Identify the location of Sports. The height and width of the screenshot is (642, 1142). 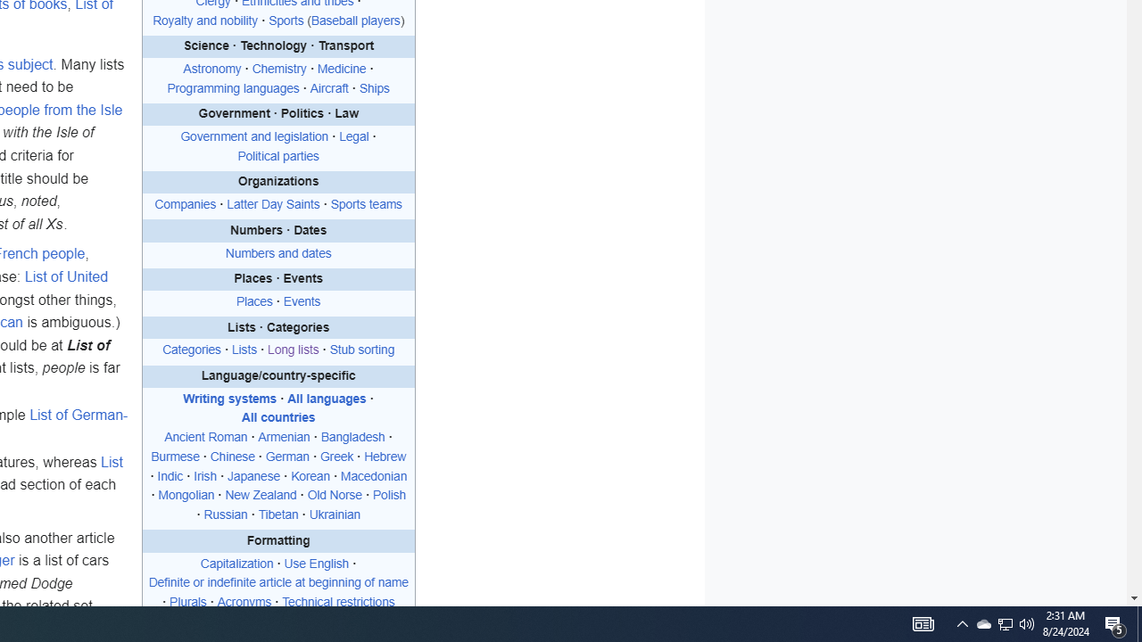
(285, 20).